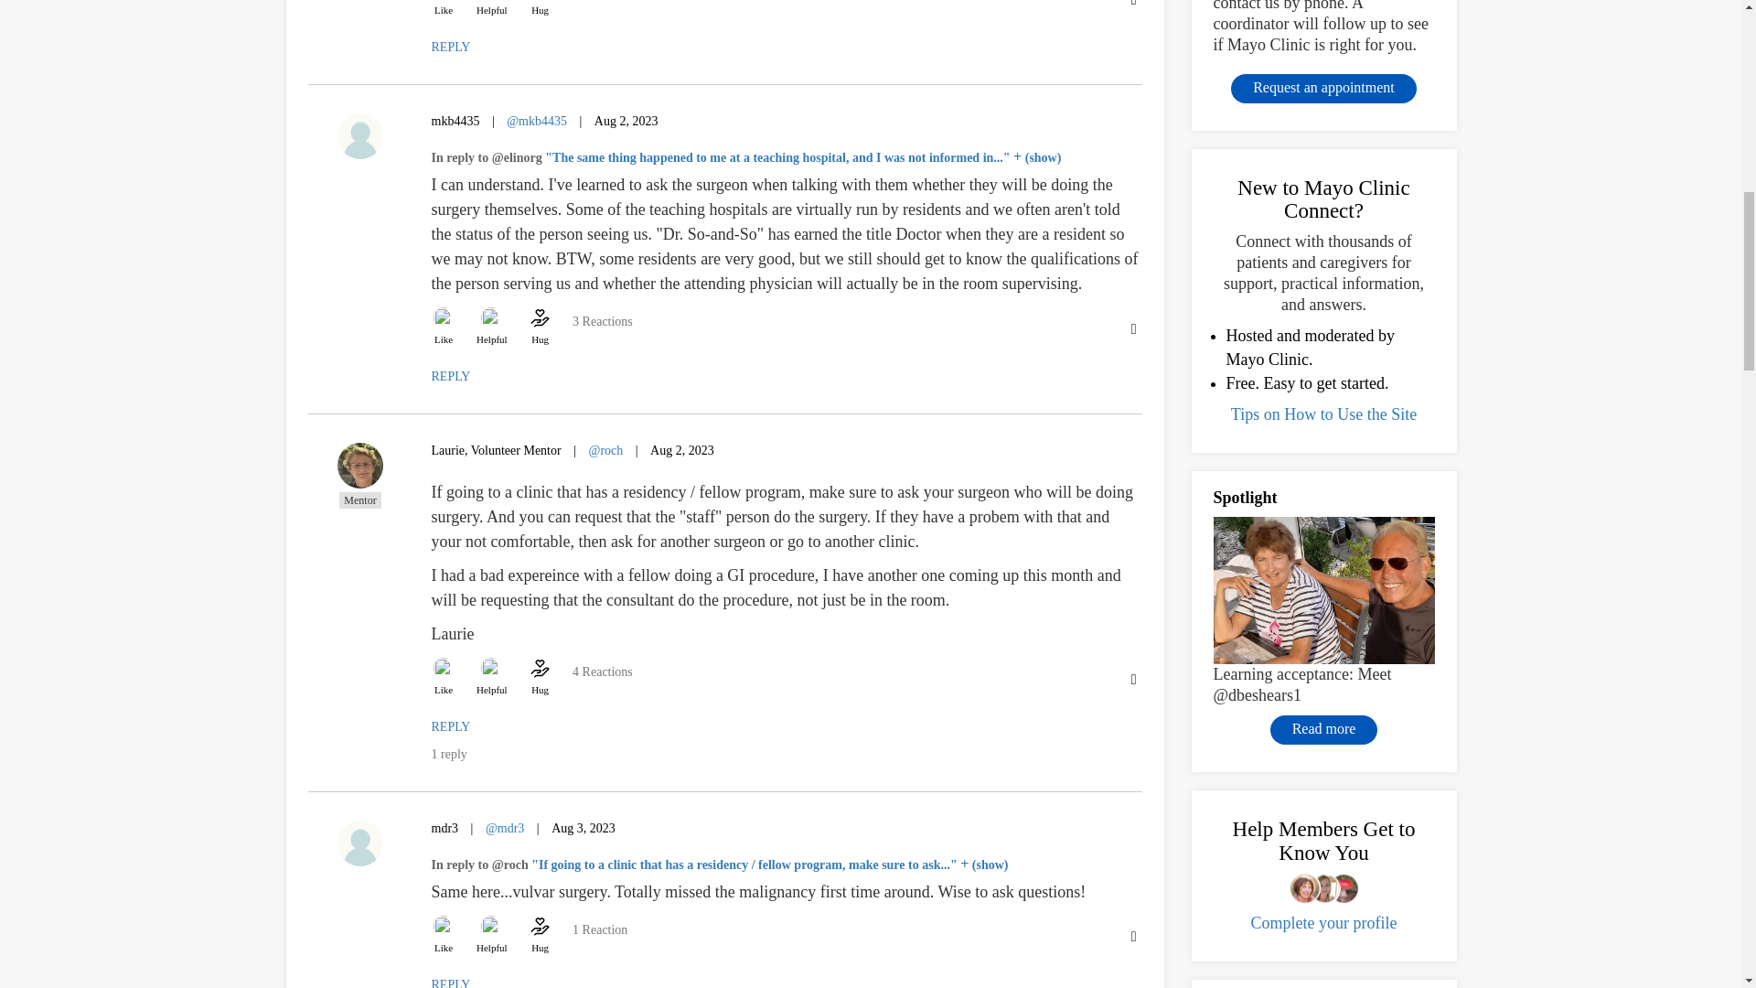 The image size is (1756, 988). What do you see at coordinates (540, 9) in the screenshot?
I see `Send encouragement for this comment.` at bounding box center [540, 9].